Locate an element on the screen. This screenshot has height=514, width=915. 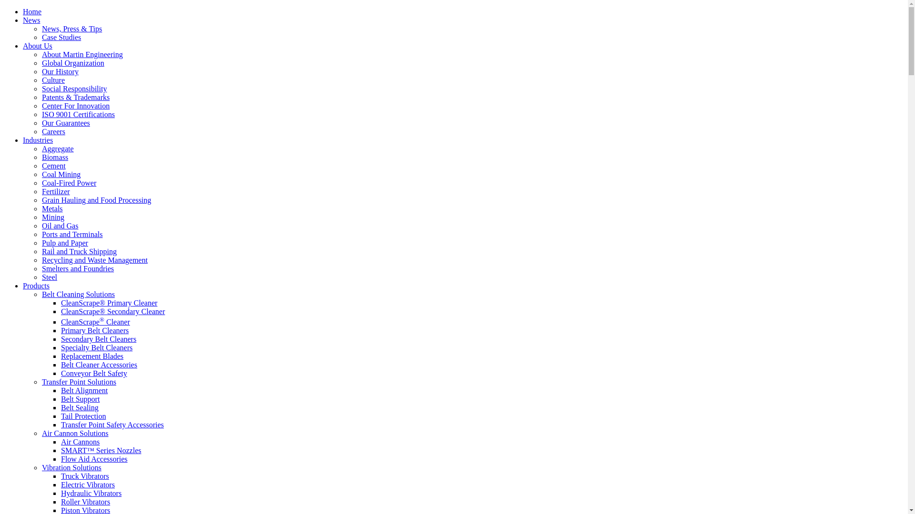
Products is located at coordinates (36, 286).